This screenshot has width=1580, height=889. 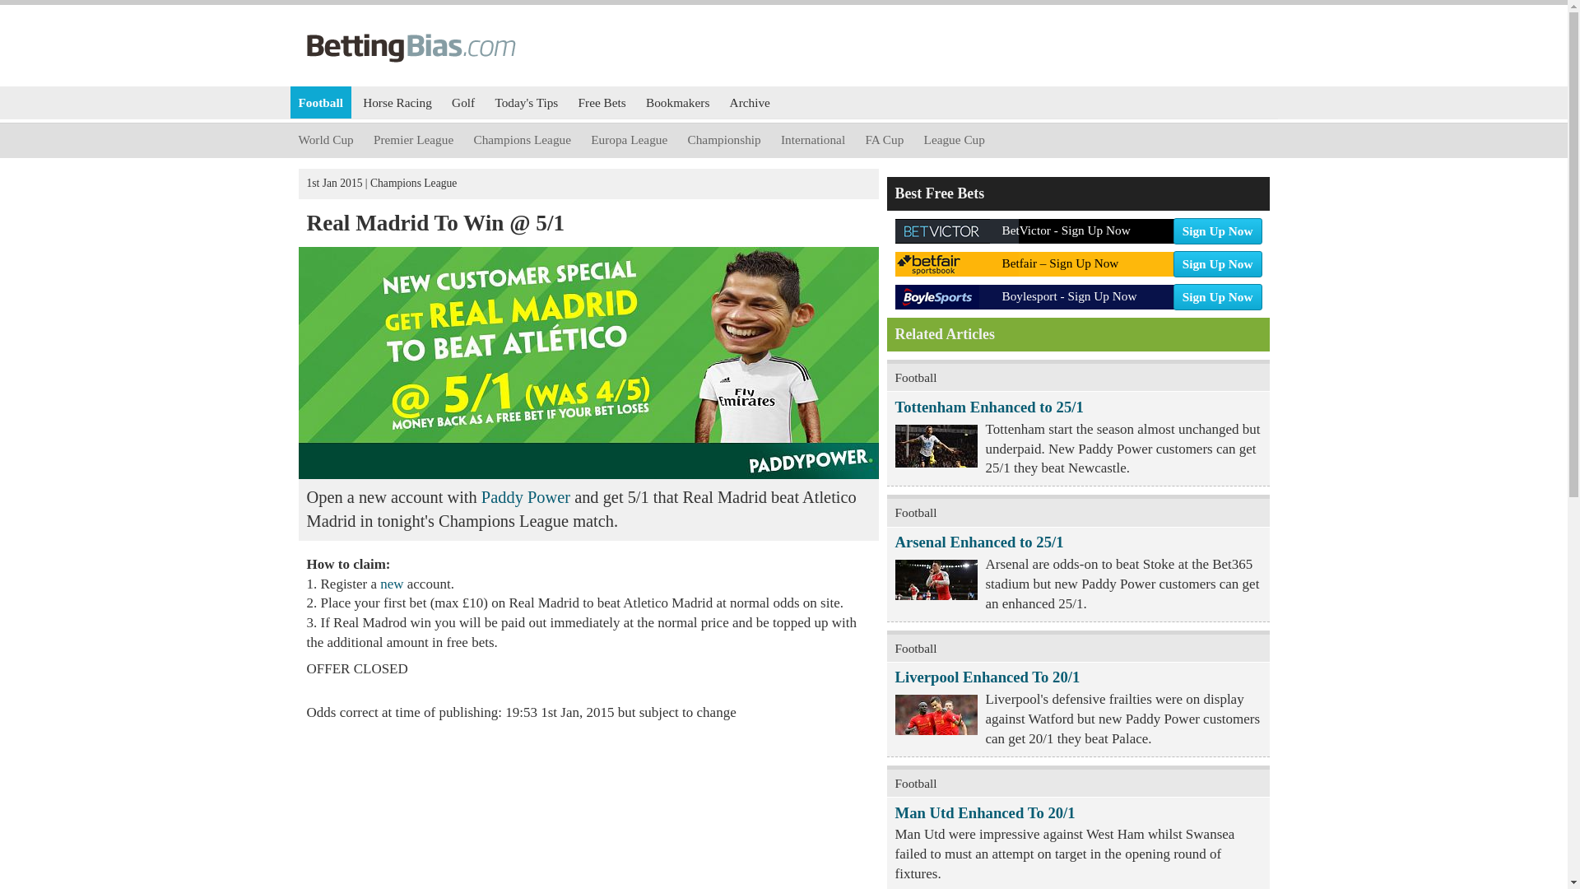 What do you see at coordinates (724, 140) in the screenshot?
I see `Bookmakers` at bounding box center [724, 140].